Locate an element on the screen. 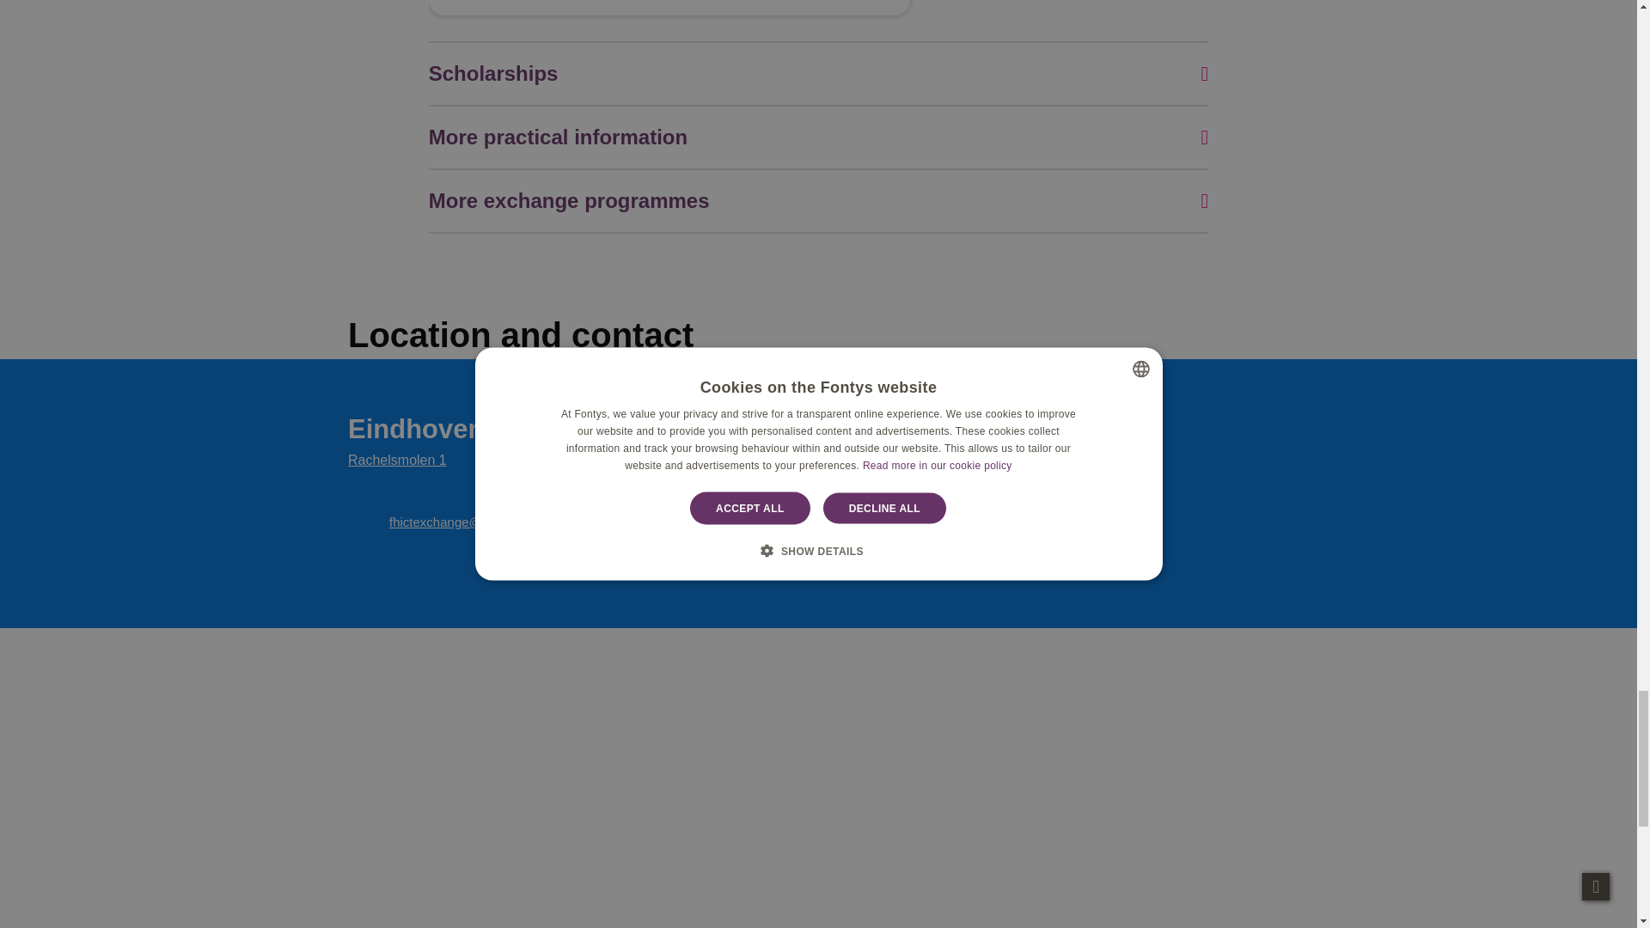 The height and width of the screenshot is (928, 1650). Scholarships is located at coordinates (818, 74).